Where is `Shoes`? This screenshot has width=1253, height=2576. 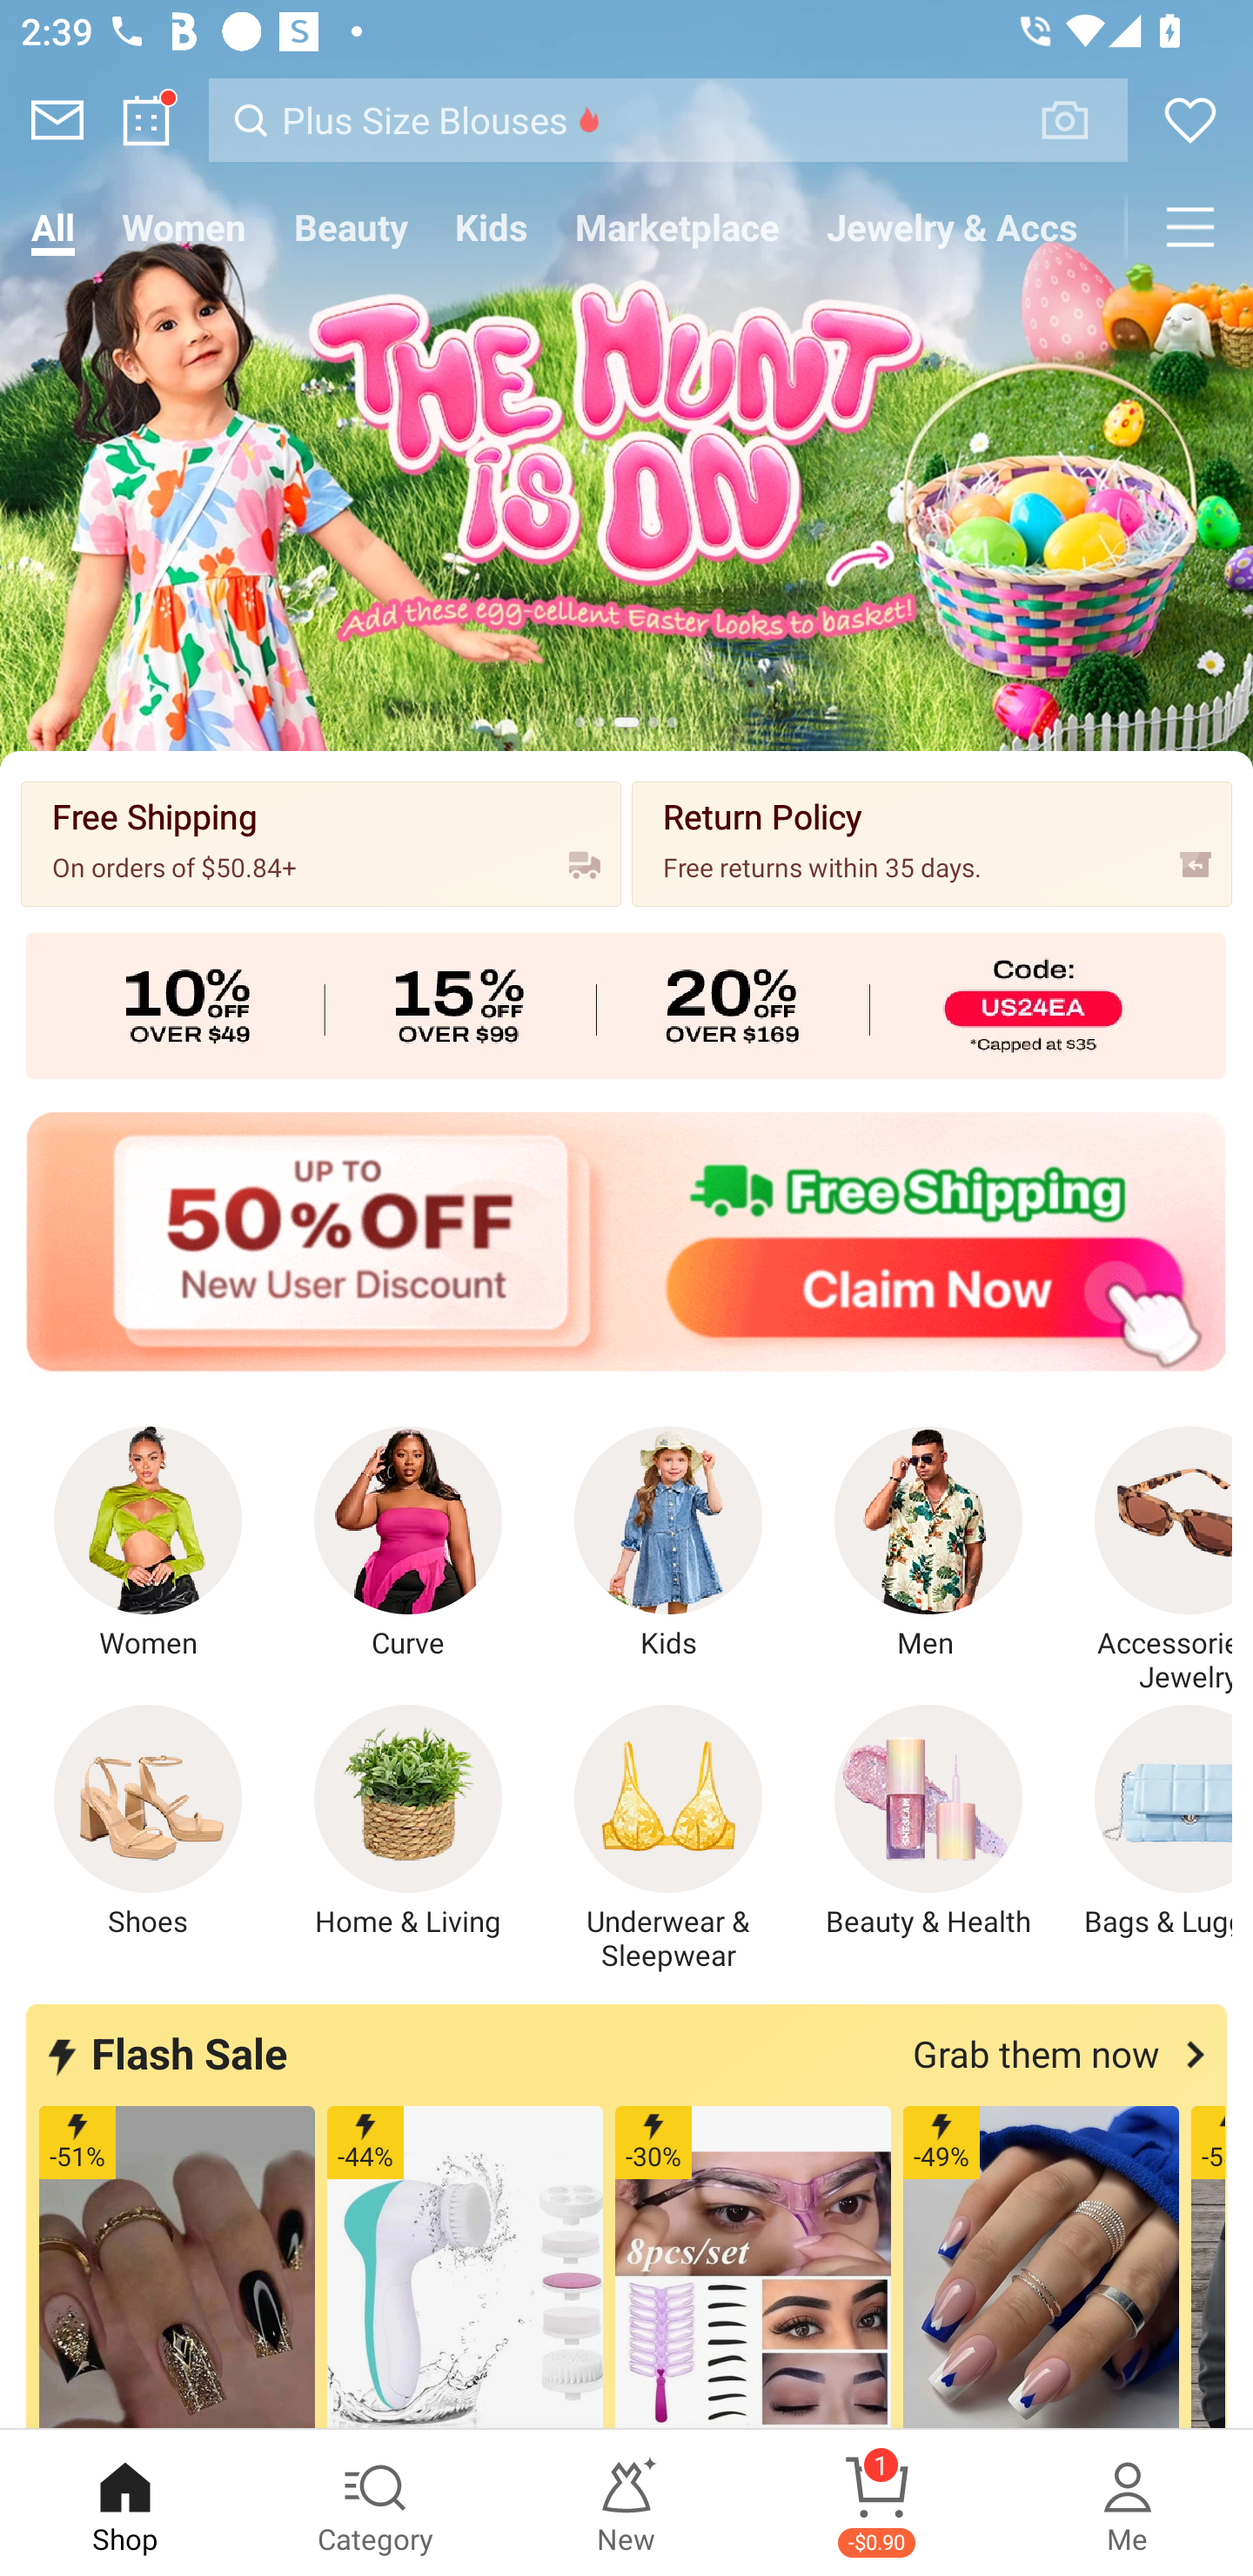 Shoes is located at coordinates (148, 1822).